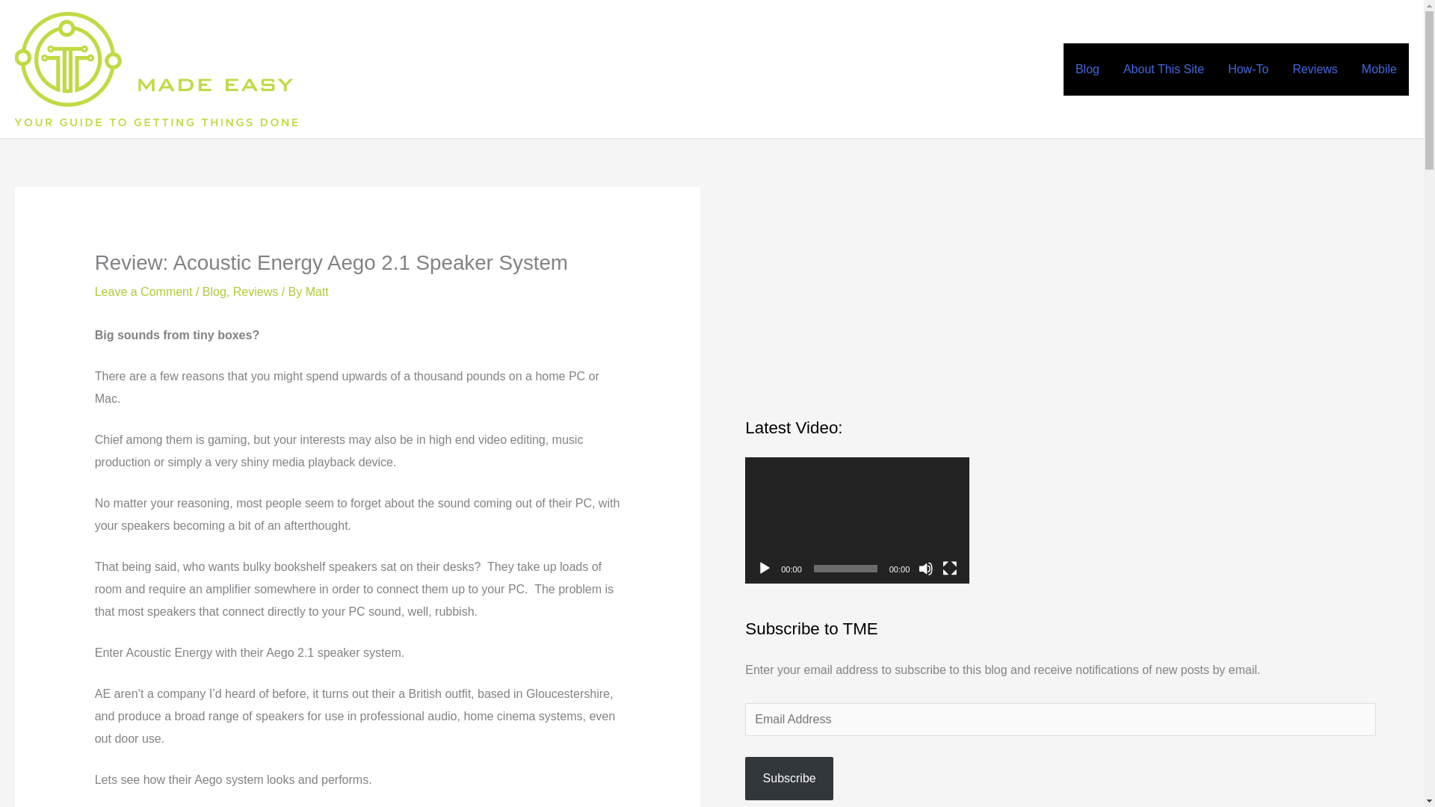 The image size is (1435, 807). What do you see at coordinates (949, 568) in the screenshot?
I see `Fullscreen` at bounding box center [949, 568].